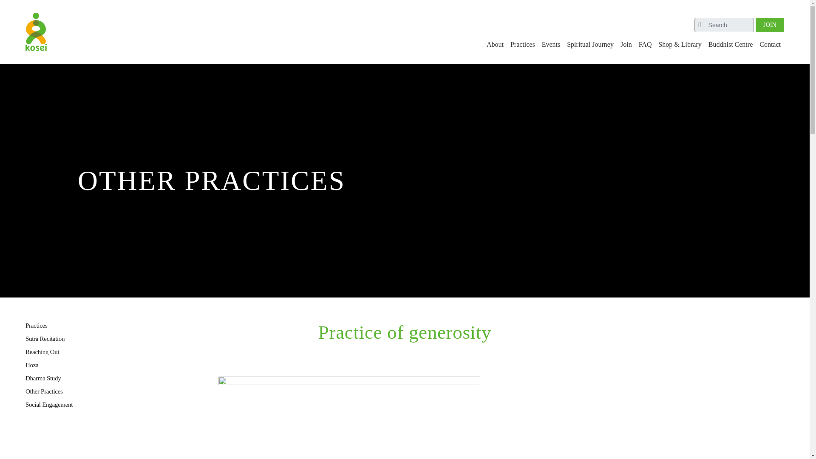  What do you see at coordinates (645, 45) in the screenshot?
I see `FAQ` at bounding box center [645, 45].